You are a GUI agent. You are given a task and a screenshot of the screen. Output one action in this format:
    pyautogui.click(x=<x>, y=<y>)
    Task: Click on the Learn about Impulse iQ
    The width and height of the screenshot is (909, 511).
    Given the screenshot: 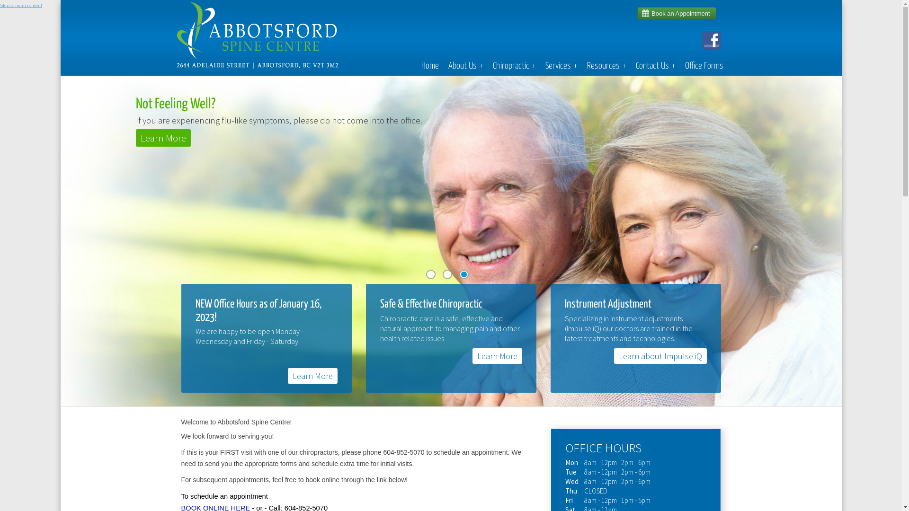 What is the action you would take?
    pyautogui.click(x=660, y=356)
    